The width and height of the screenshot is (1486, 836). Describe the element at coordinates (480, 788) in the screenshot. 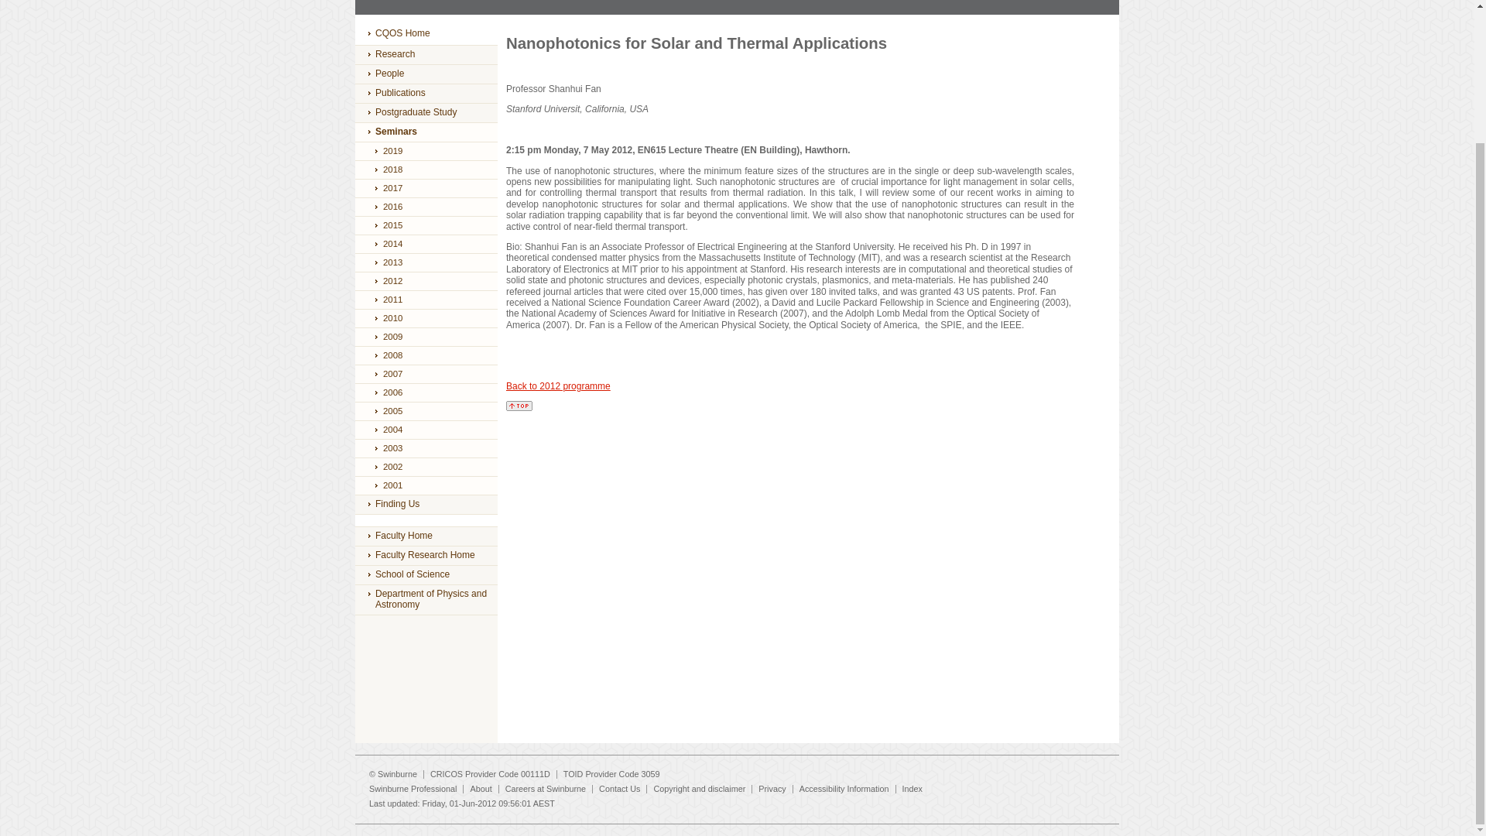

I see `About` at that location.